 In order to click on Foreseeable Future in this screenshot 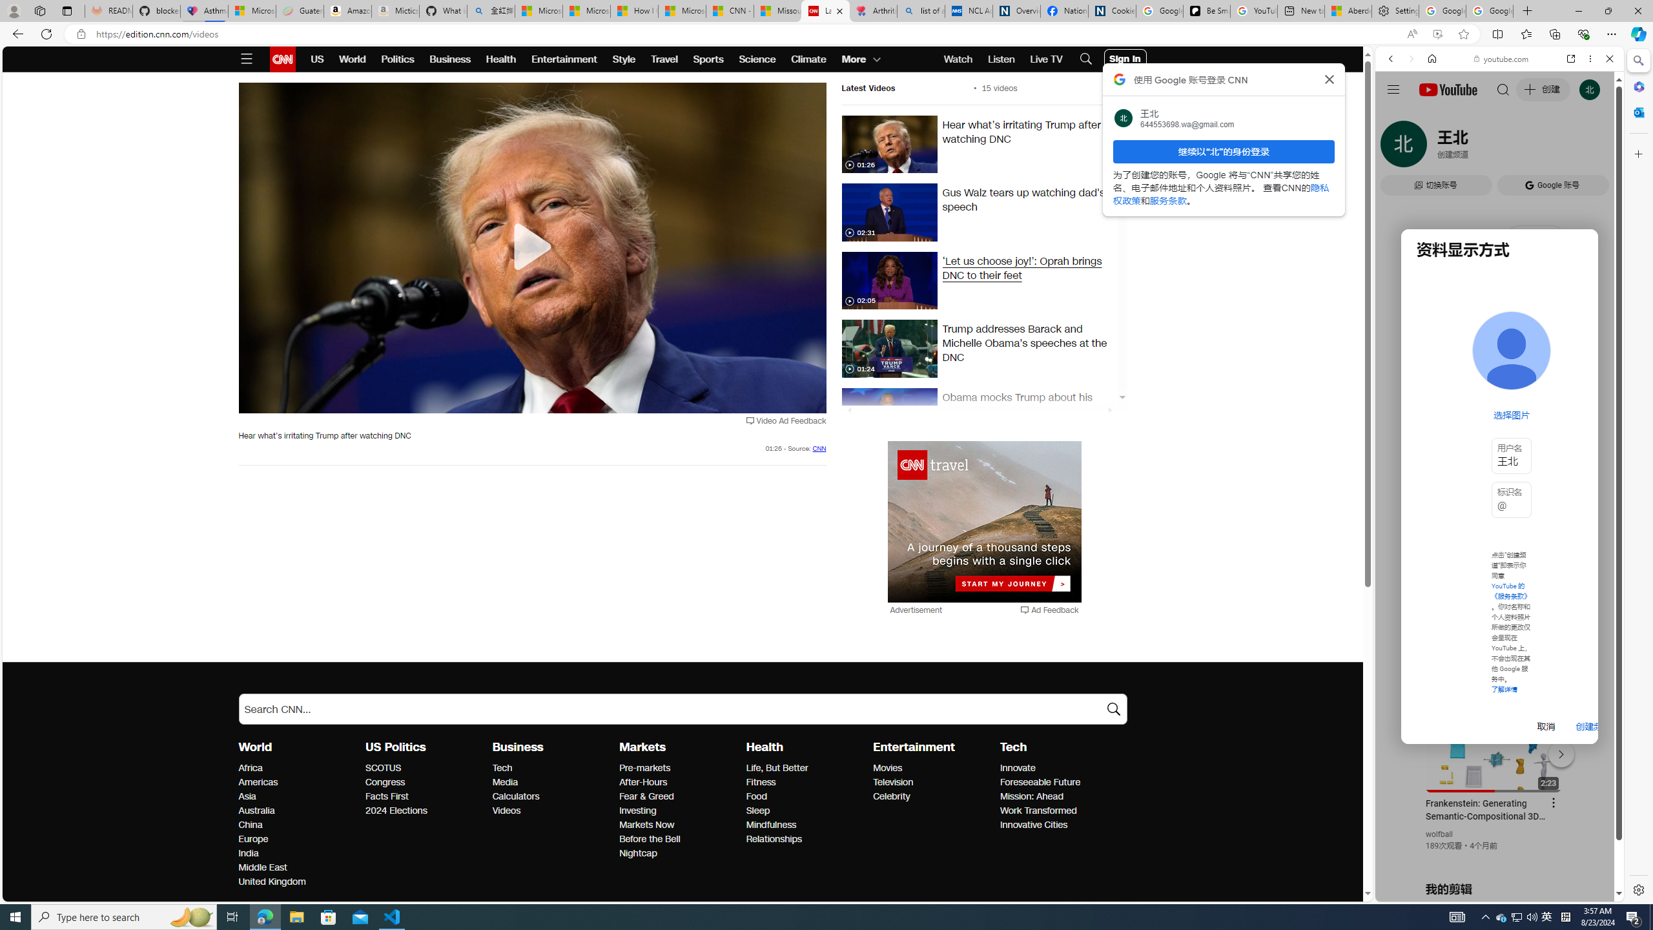, I will do `click(1059, 783)`.